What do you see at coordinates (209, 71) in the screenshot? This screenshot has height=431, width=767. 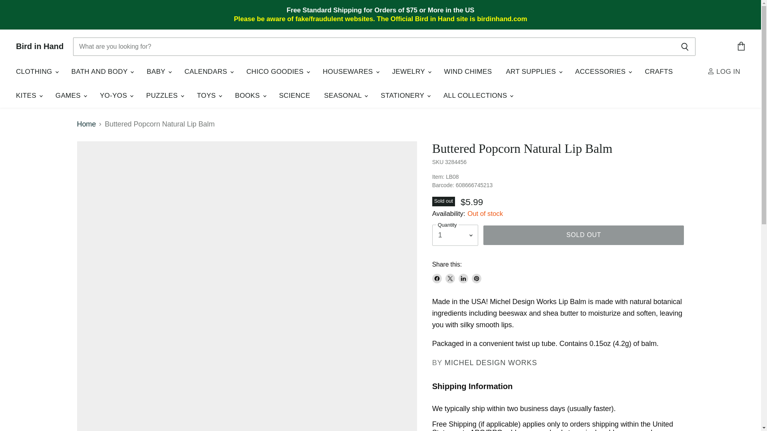 I see `CALENDARS` at bounding box center [209, 71].